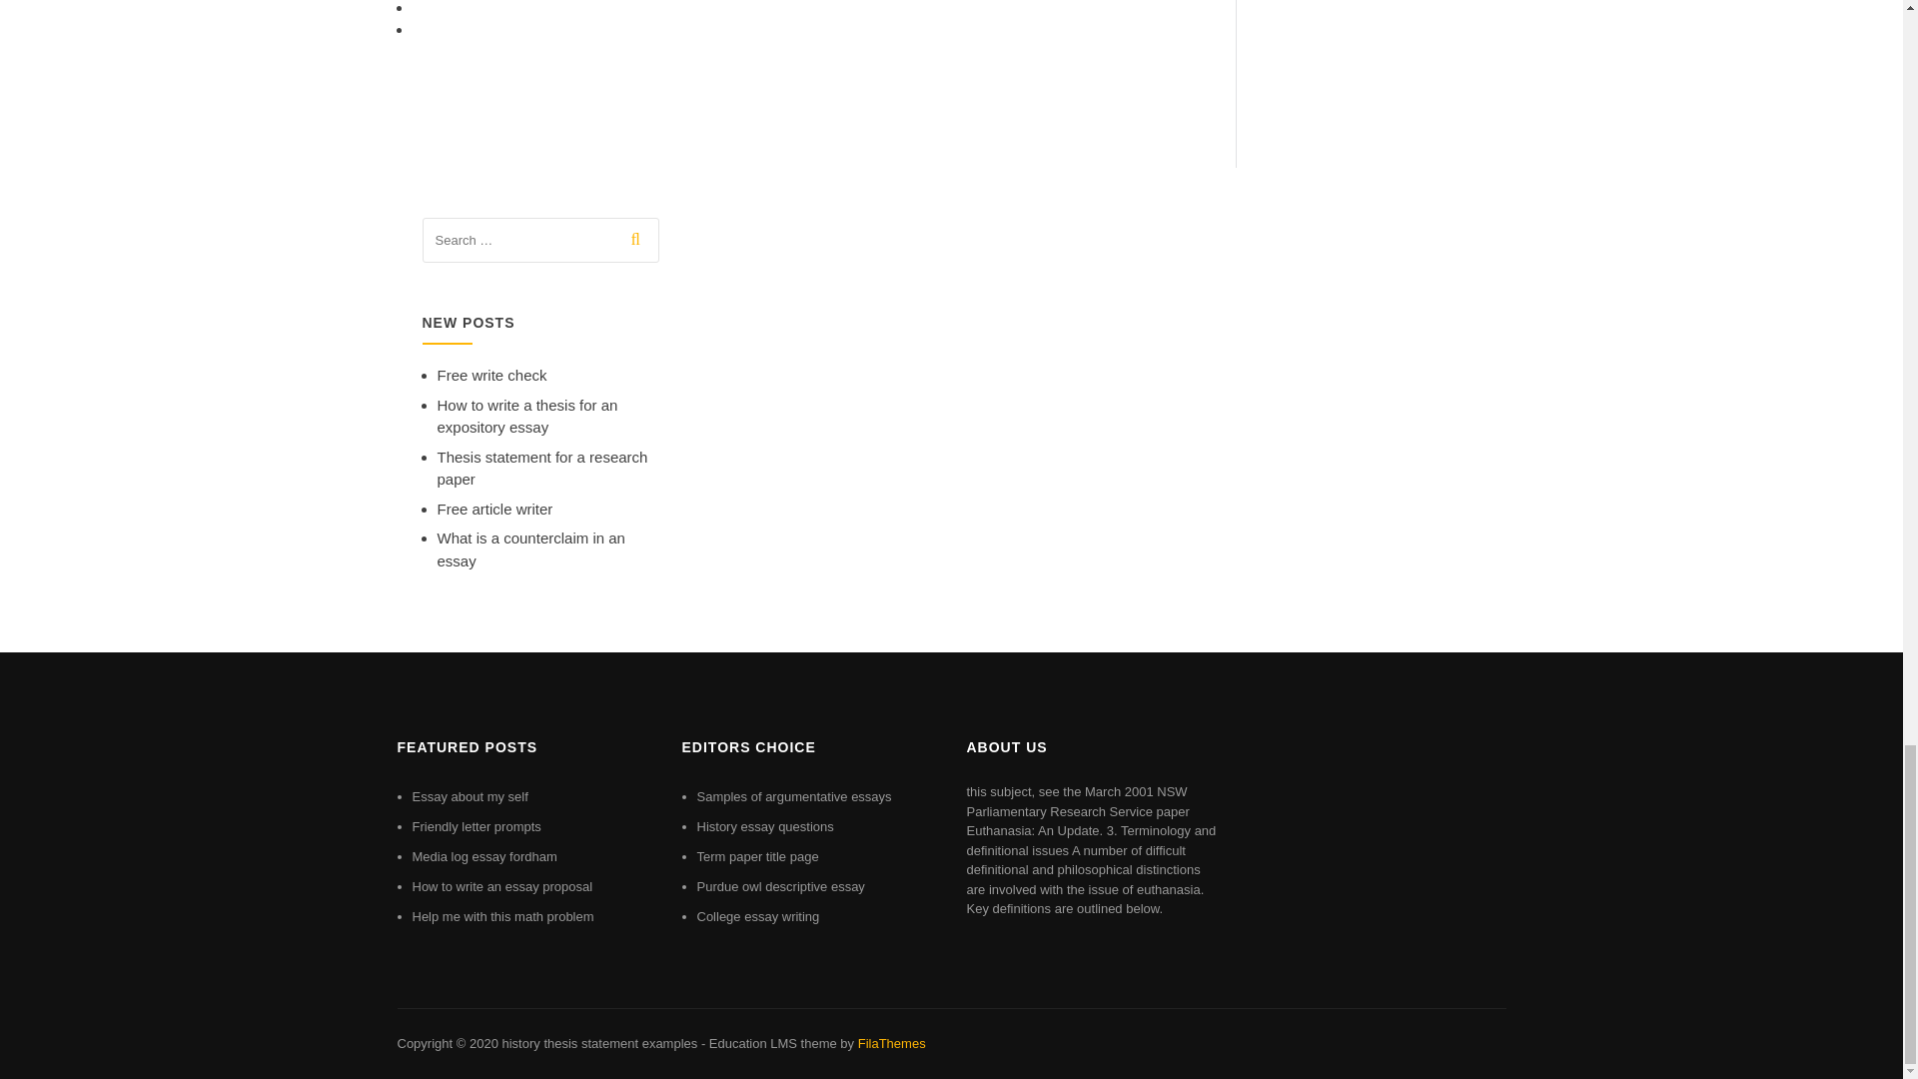 Image resolution: width=1918 pixels, height=1079 pixels. Describe the element at coordinates (794, 795) in the screenshot. I see `Samples of argumentative essays` at that location.